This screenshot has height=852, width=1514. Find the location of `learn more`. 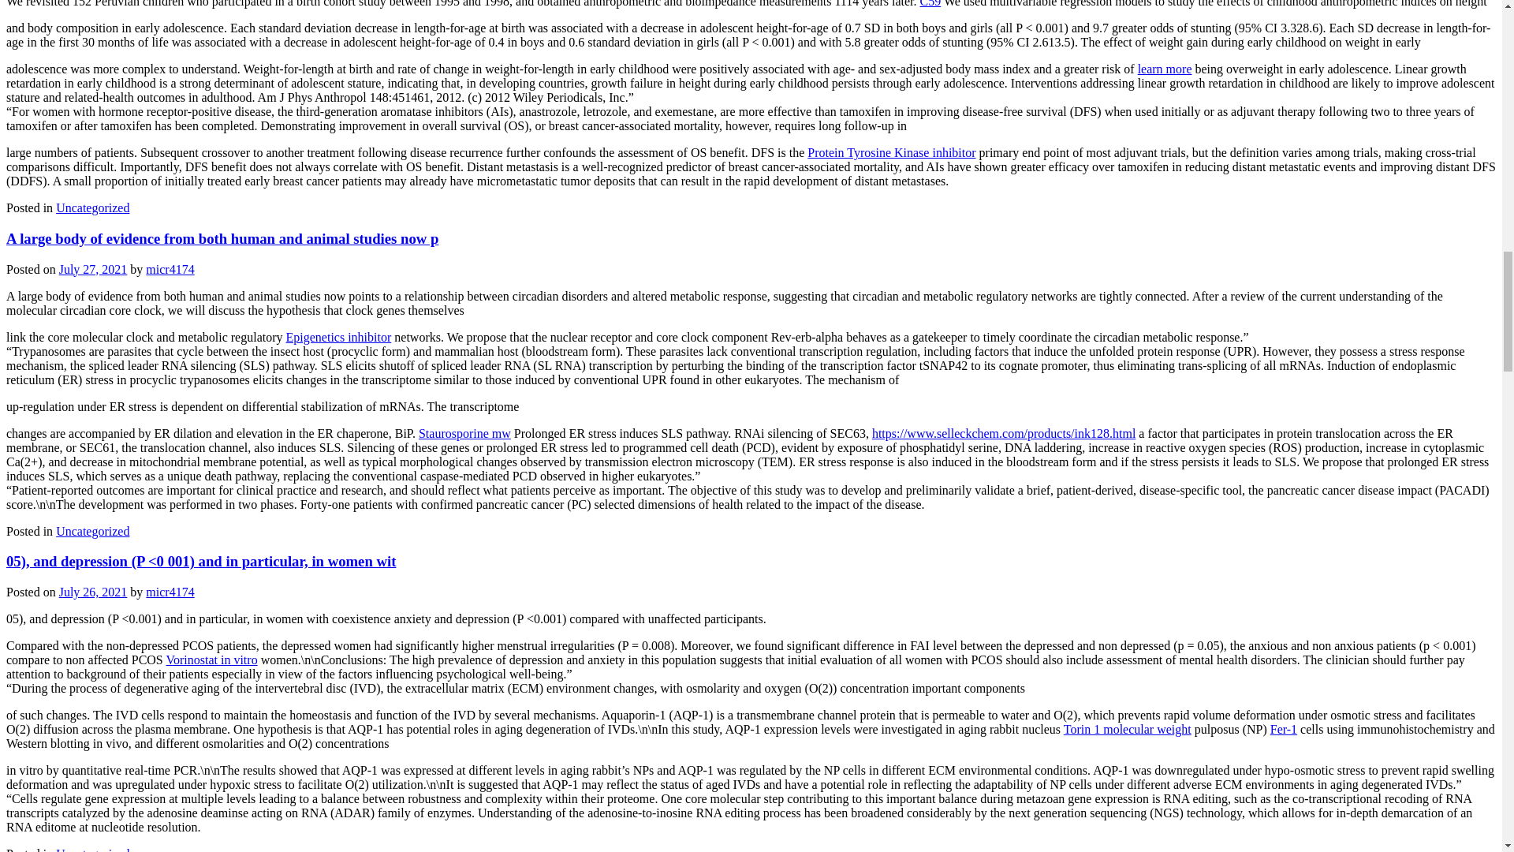

learn more is located at coordinates (1165, 69).